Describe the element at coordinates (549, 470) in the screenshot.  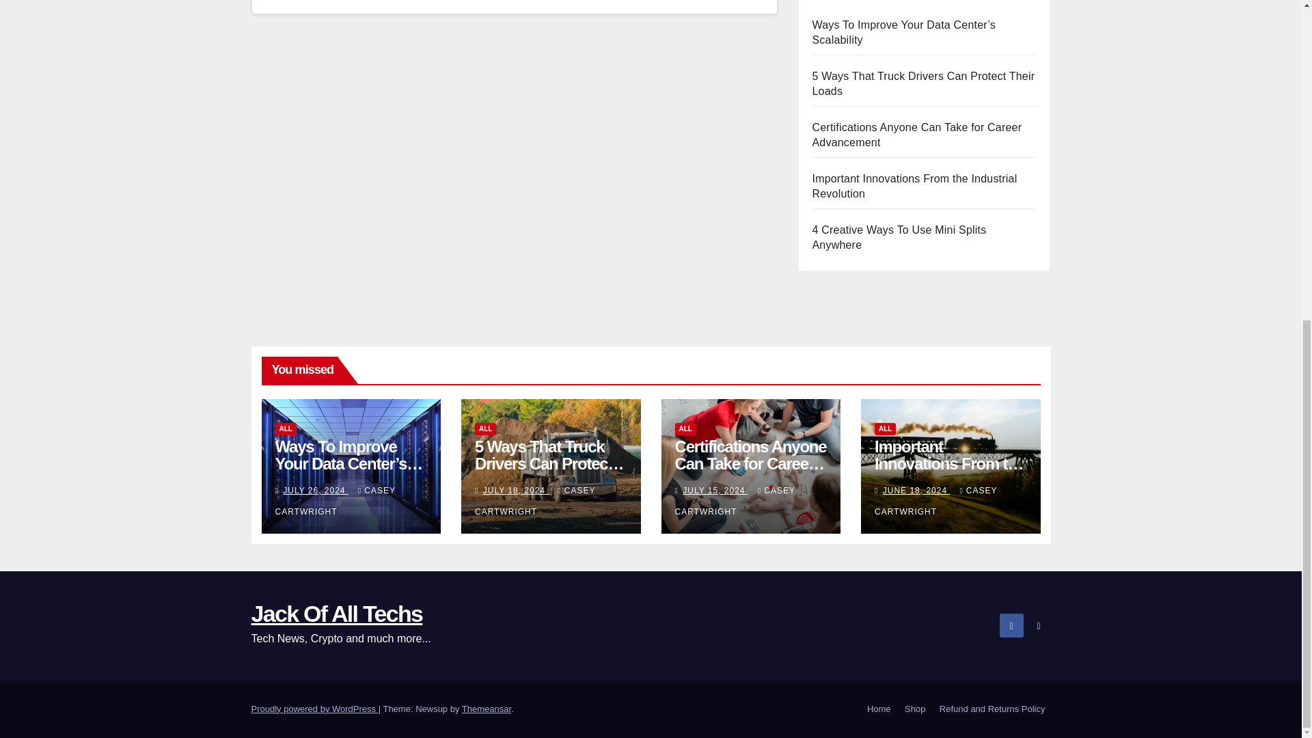
I see `Permalink to: How To Measure the Success of Your Live Event` at that location.